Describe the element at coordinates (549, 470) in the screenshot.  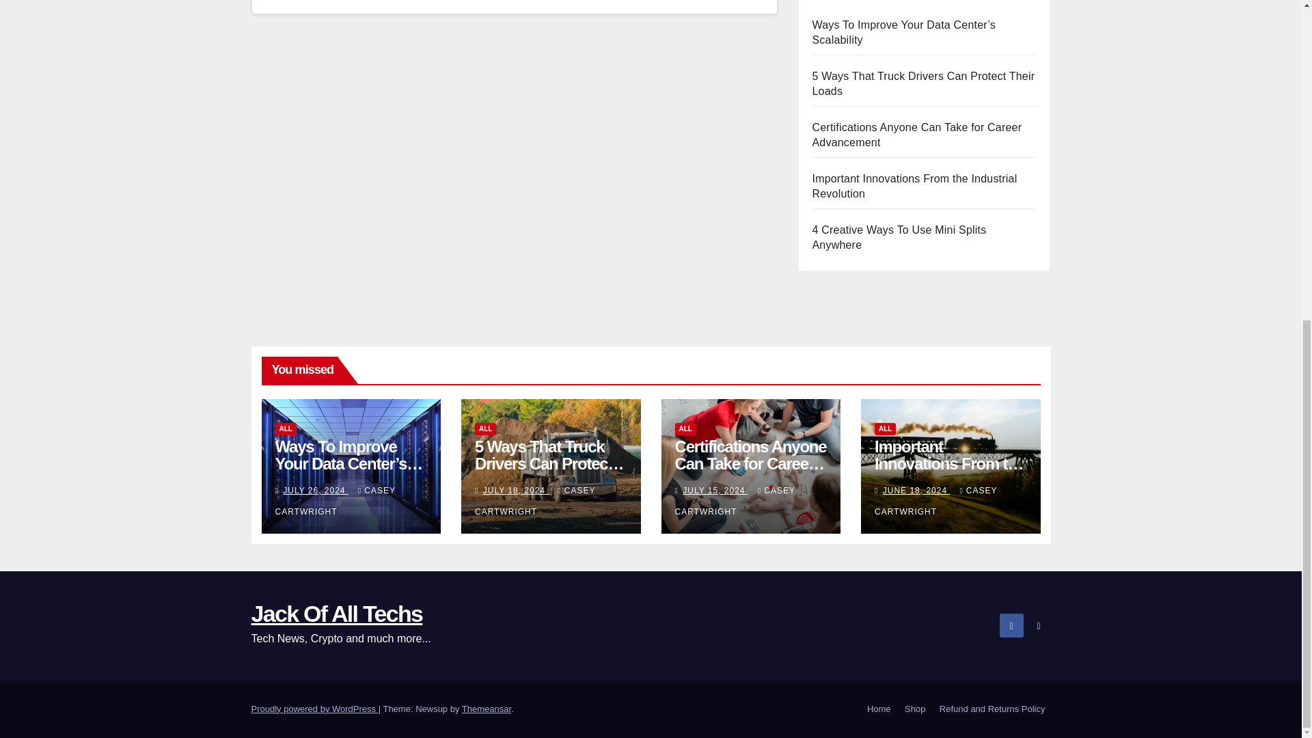
I see `Permalink to: How To Measure the Success of Your Live Event` at that location.